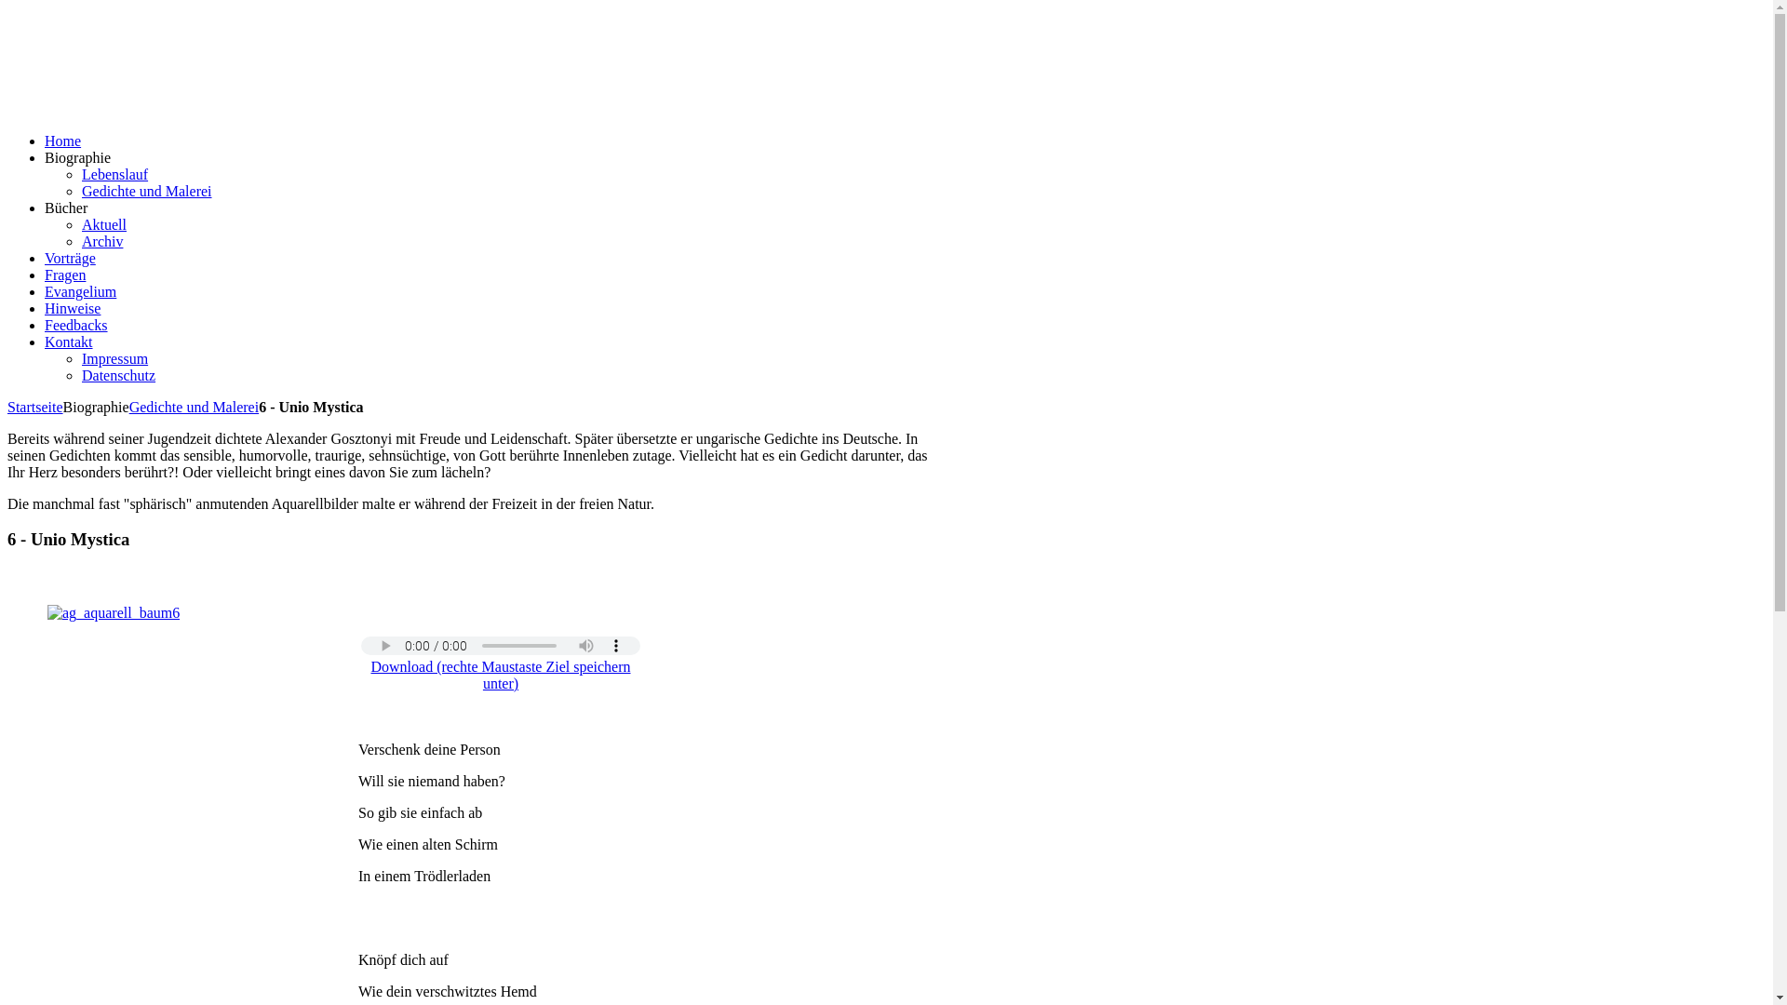  What do you see at coordinates (35, 408) in the screenshot?
I see `Startseite` at bounding box center [35, 408].